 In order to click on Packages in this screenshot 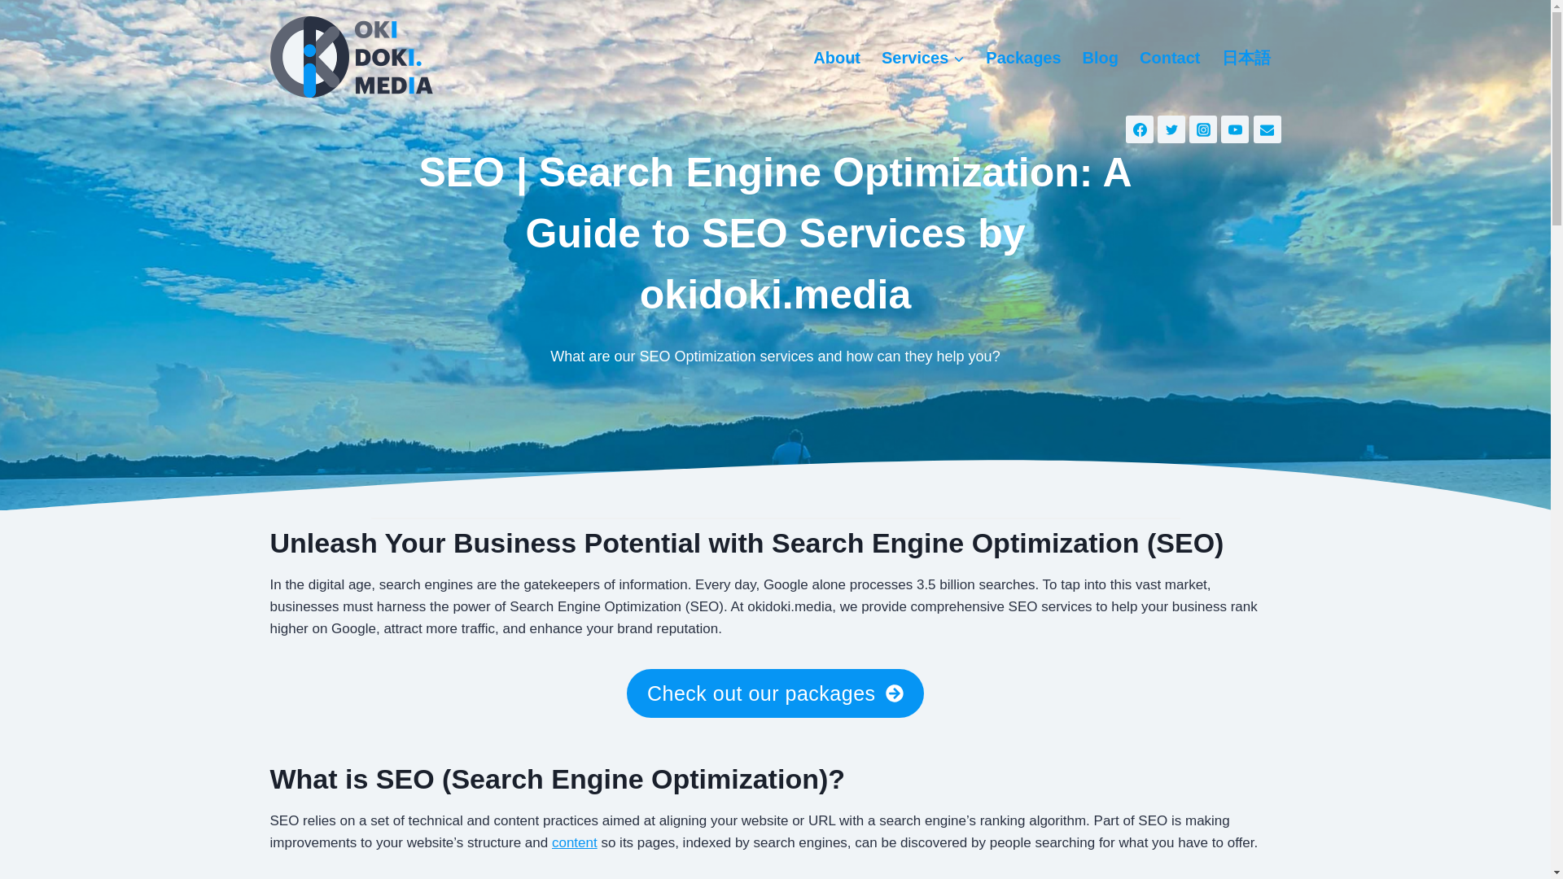, I will do `click(1022, 58)`.